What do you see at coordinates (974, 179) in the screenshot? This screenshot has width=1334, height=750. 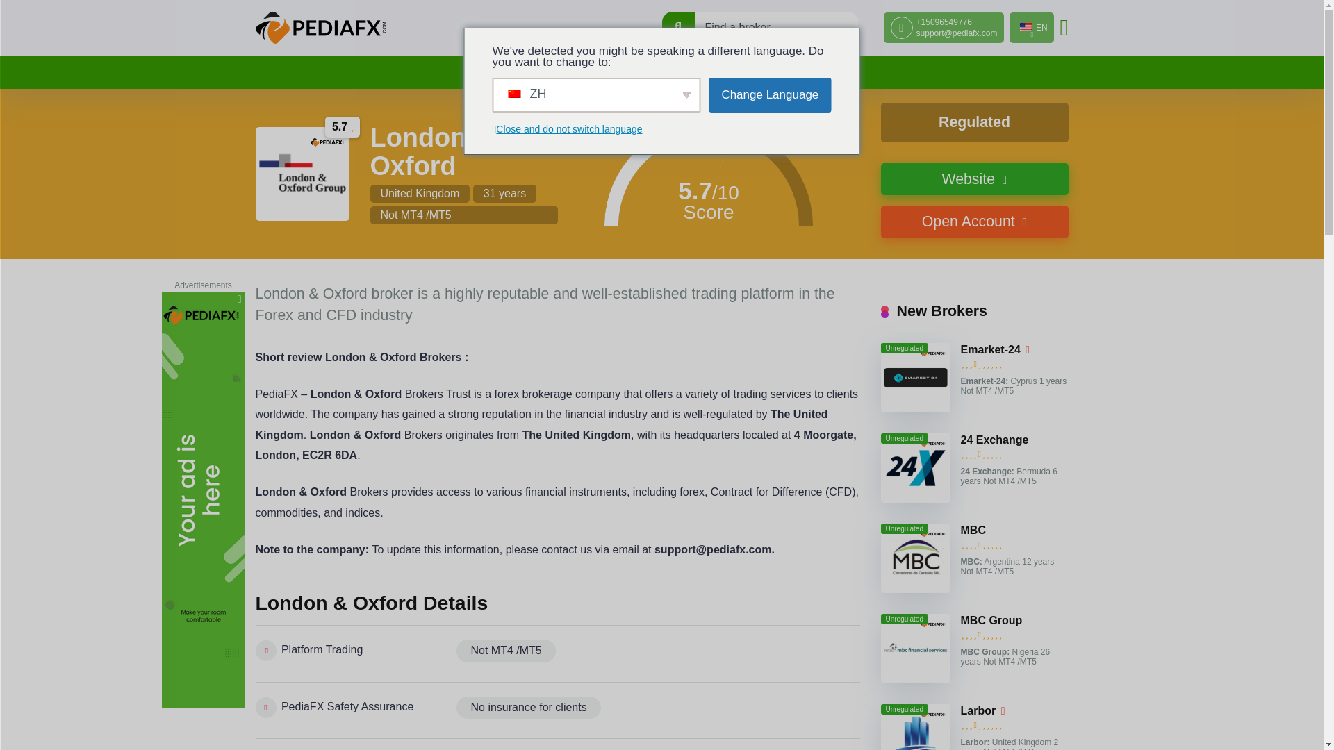 I see `Website` at bounding box center [974, 179].